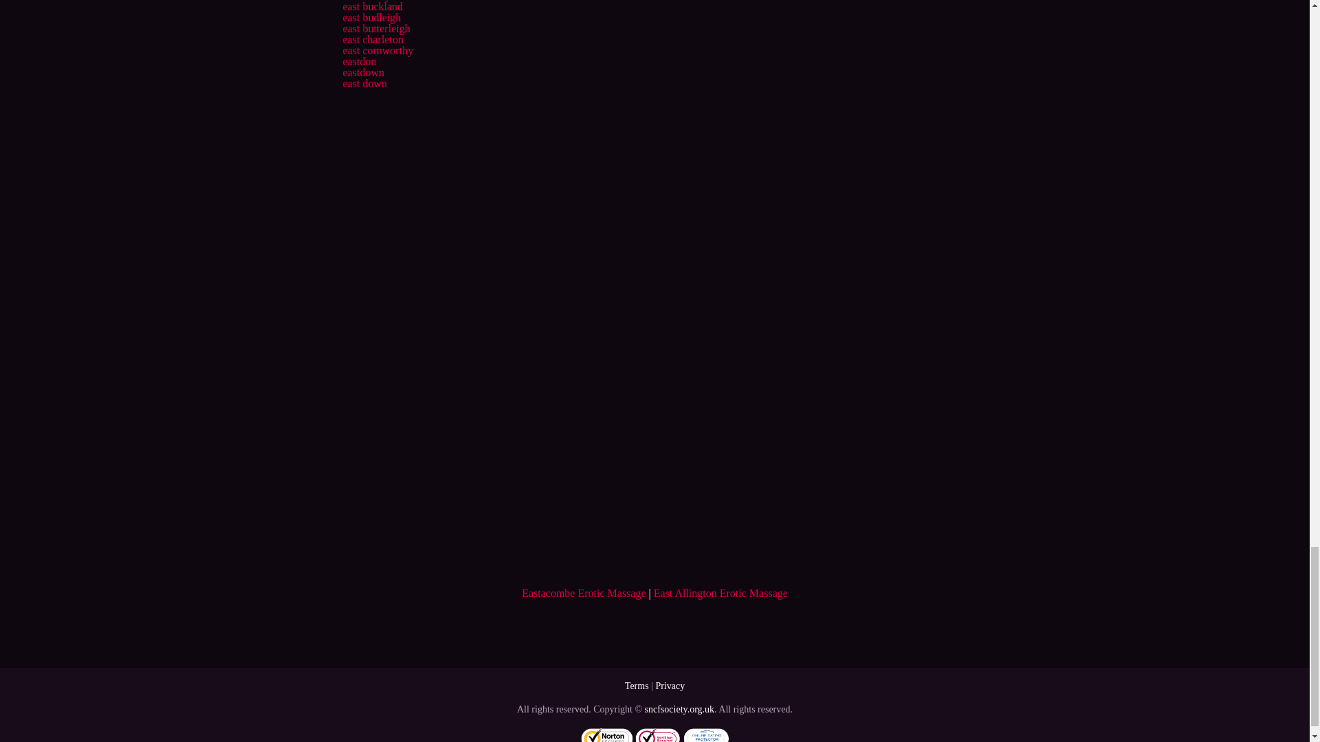 This screenshot has width=1320, height=742. Describe the element at coordinates (364, 83) in the screenshot. I see `east down` at that location.